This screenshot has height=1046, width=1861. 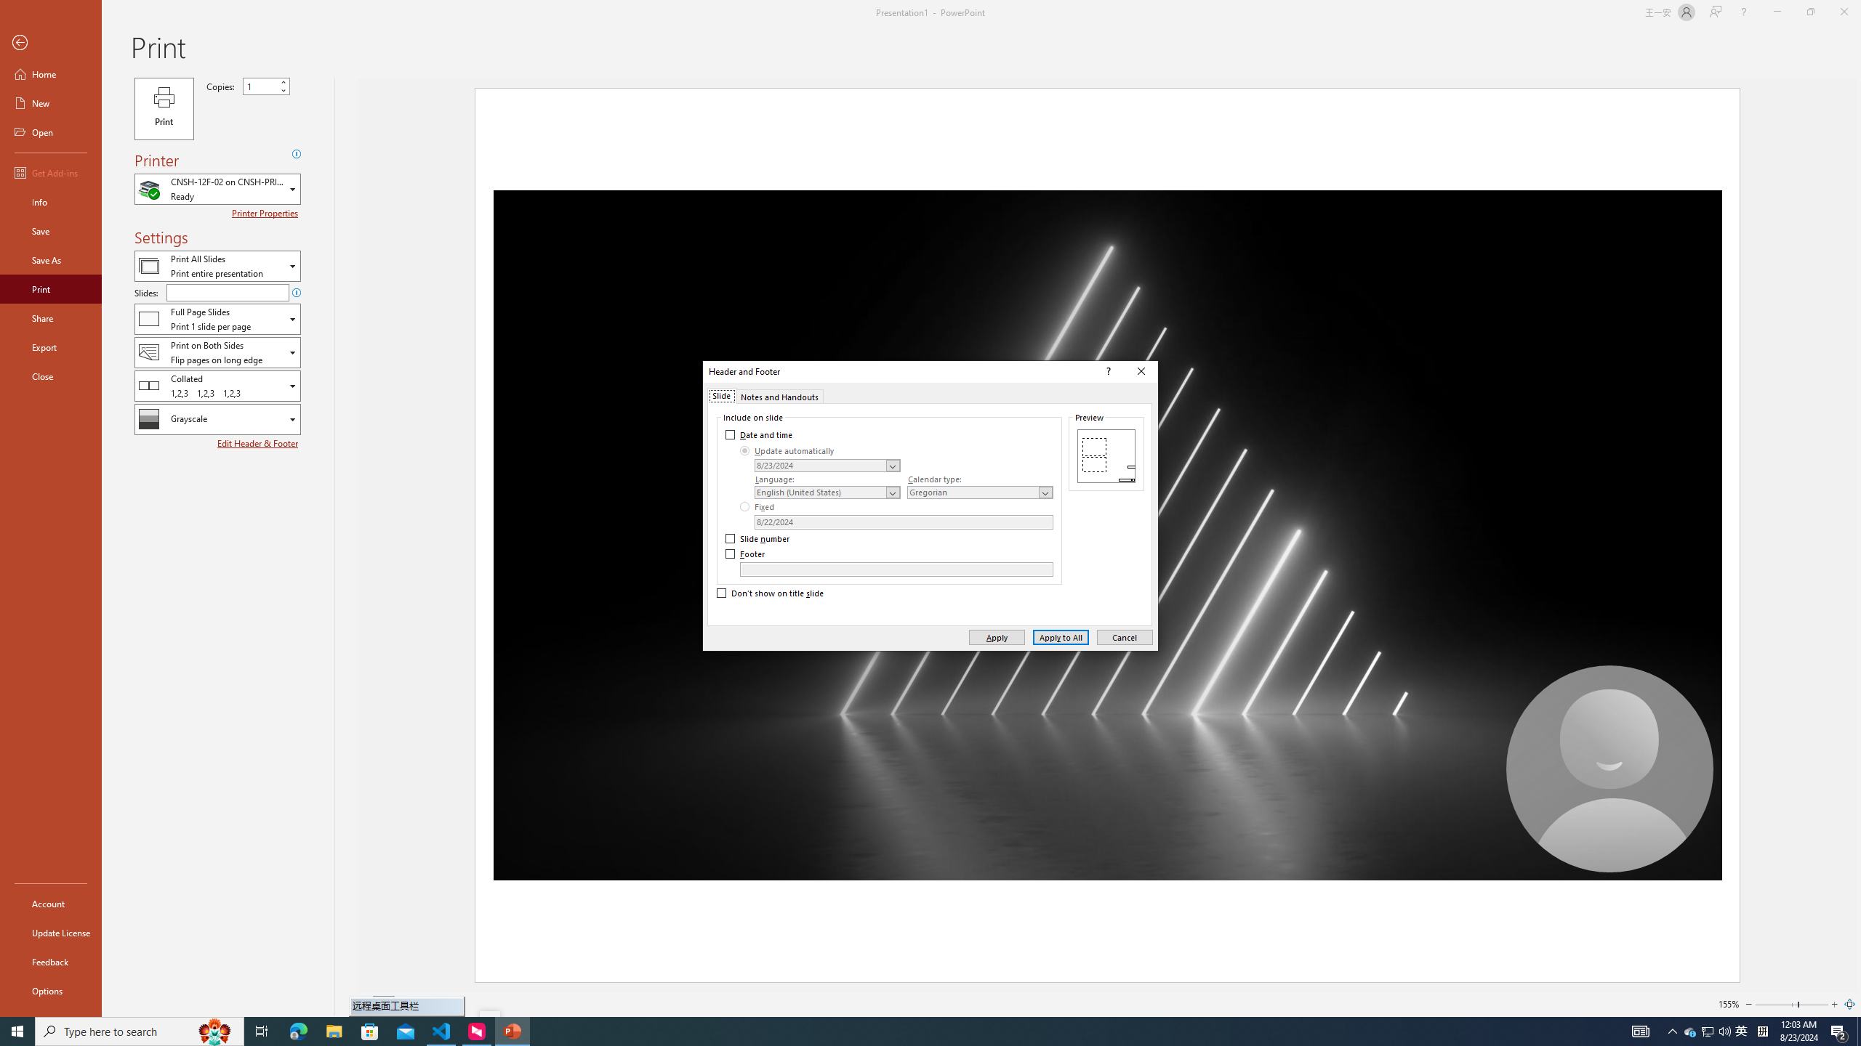 What do you see at coordinates (217, 318) in the screenshot?
I see `Slides and Handouts` at bounding box center [217, 318].